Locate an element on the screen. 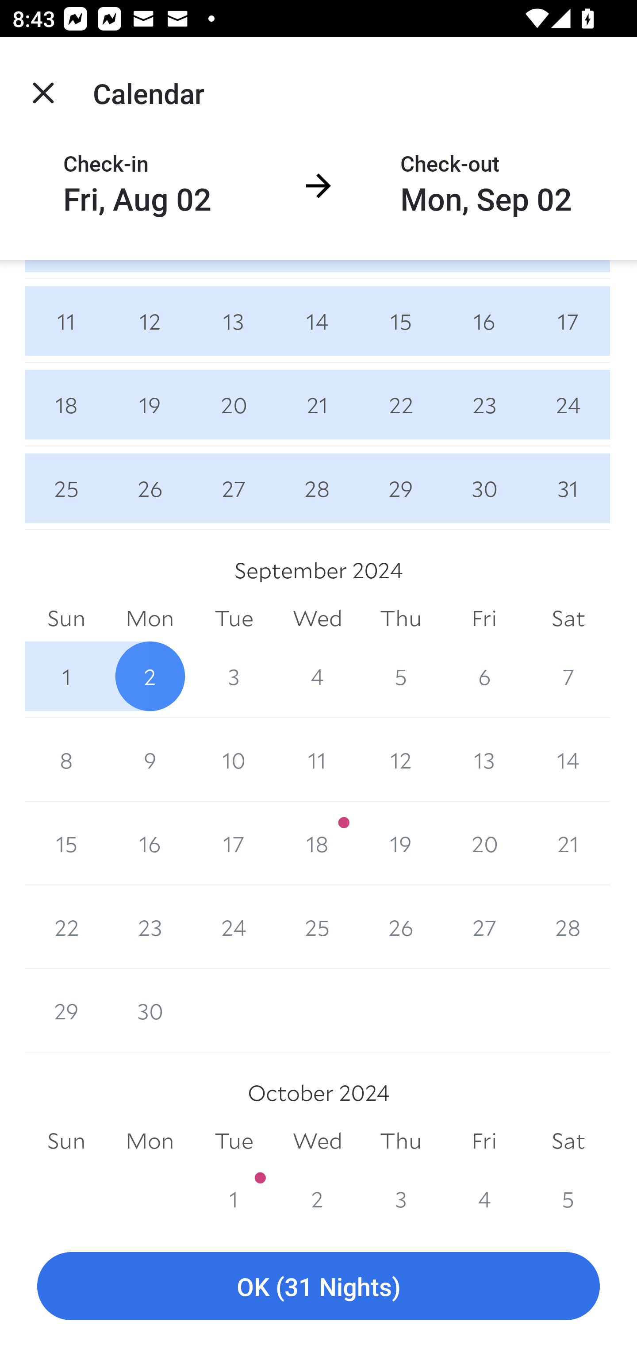 Image resolution: width=637 pixels, height=1345 pixels. 18 18 September 2024 is located at coordinates (318, 843).